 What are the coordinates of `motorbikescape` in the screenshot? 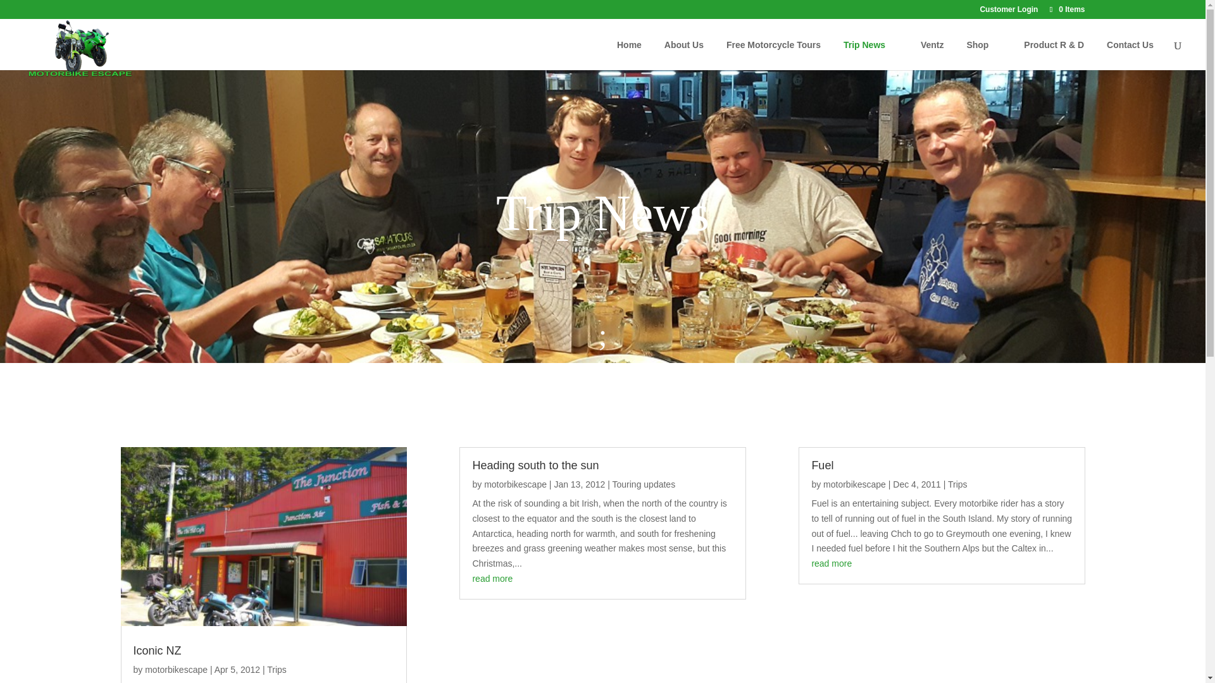 It's located at (176, 669).